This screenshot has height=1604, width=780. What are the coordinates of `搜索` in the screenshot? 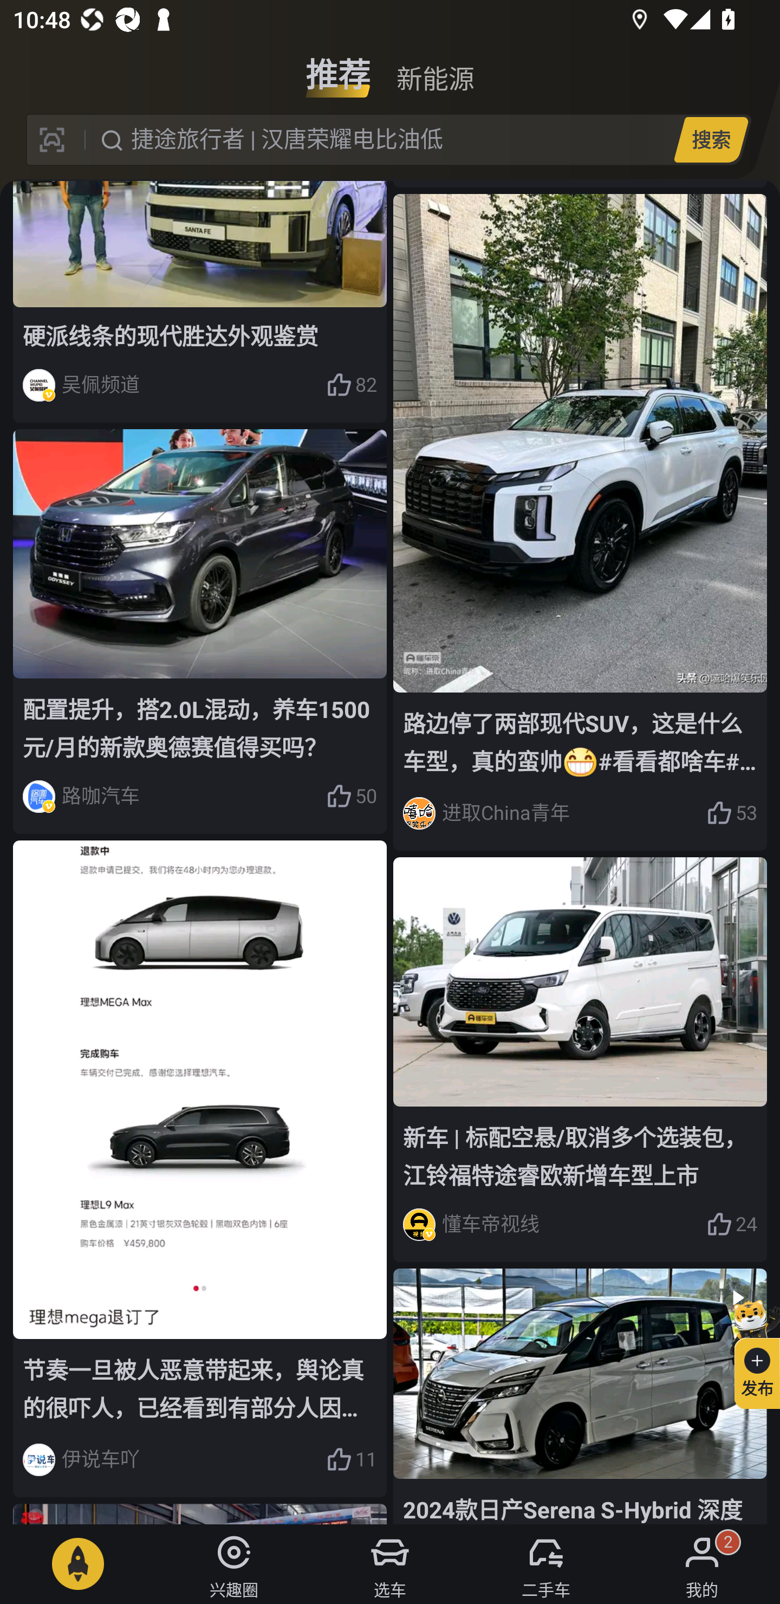 It's located at (711, 139).